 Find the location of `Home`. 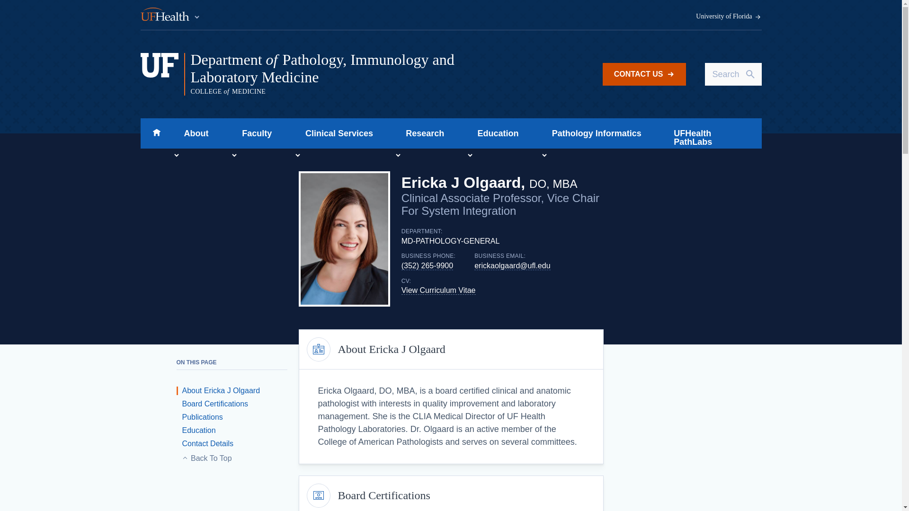

Home is located at coordinates (156, 133).